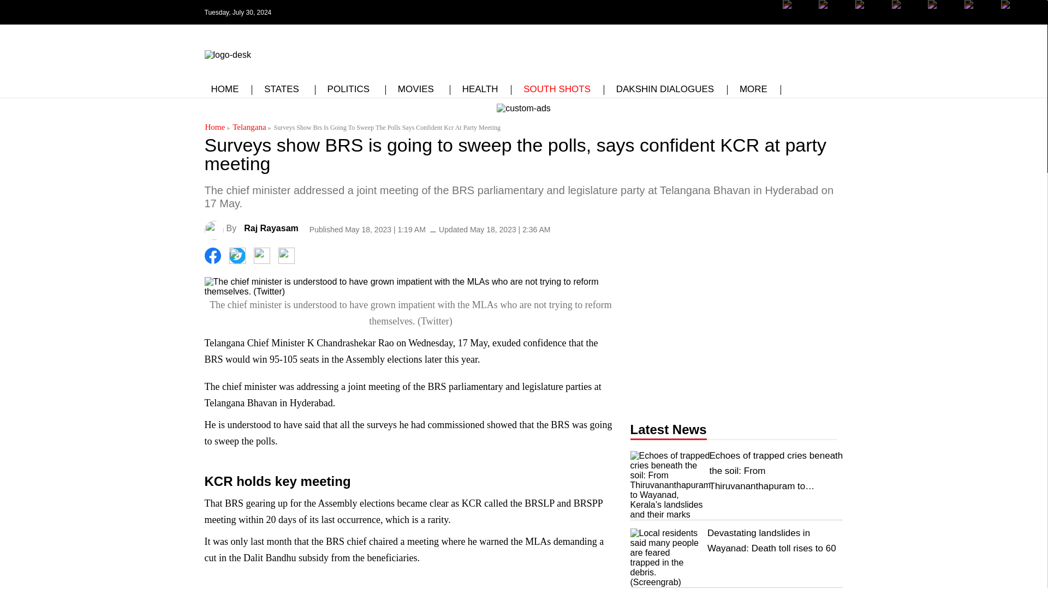 The width and height of the screenshot is (1048, 589). Describe the element at coordinates (833, 20) in the screenshot. I see `SouthFirst twitter` at that location.